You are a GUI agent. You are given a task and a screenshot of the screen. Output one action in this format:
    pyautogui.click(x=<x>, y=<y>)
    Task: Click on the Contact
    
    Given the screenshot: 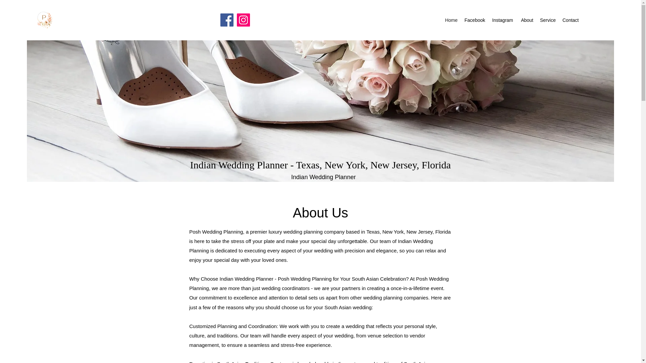 What is the action you would take?
    pyautogui.click(x=570, y=20)
    